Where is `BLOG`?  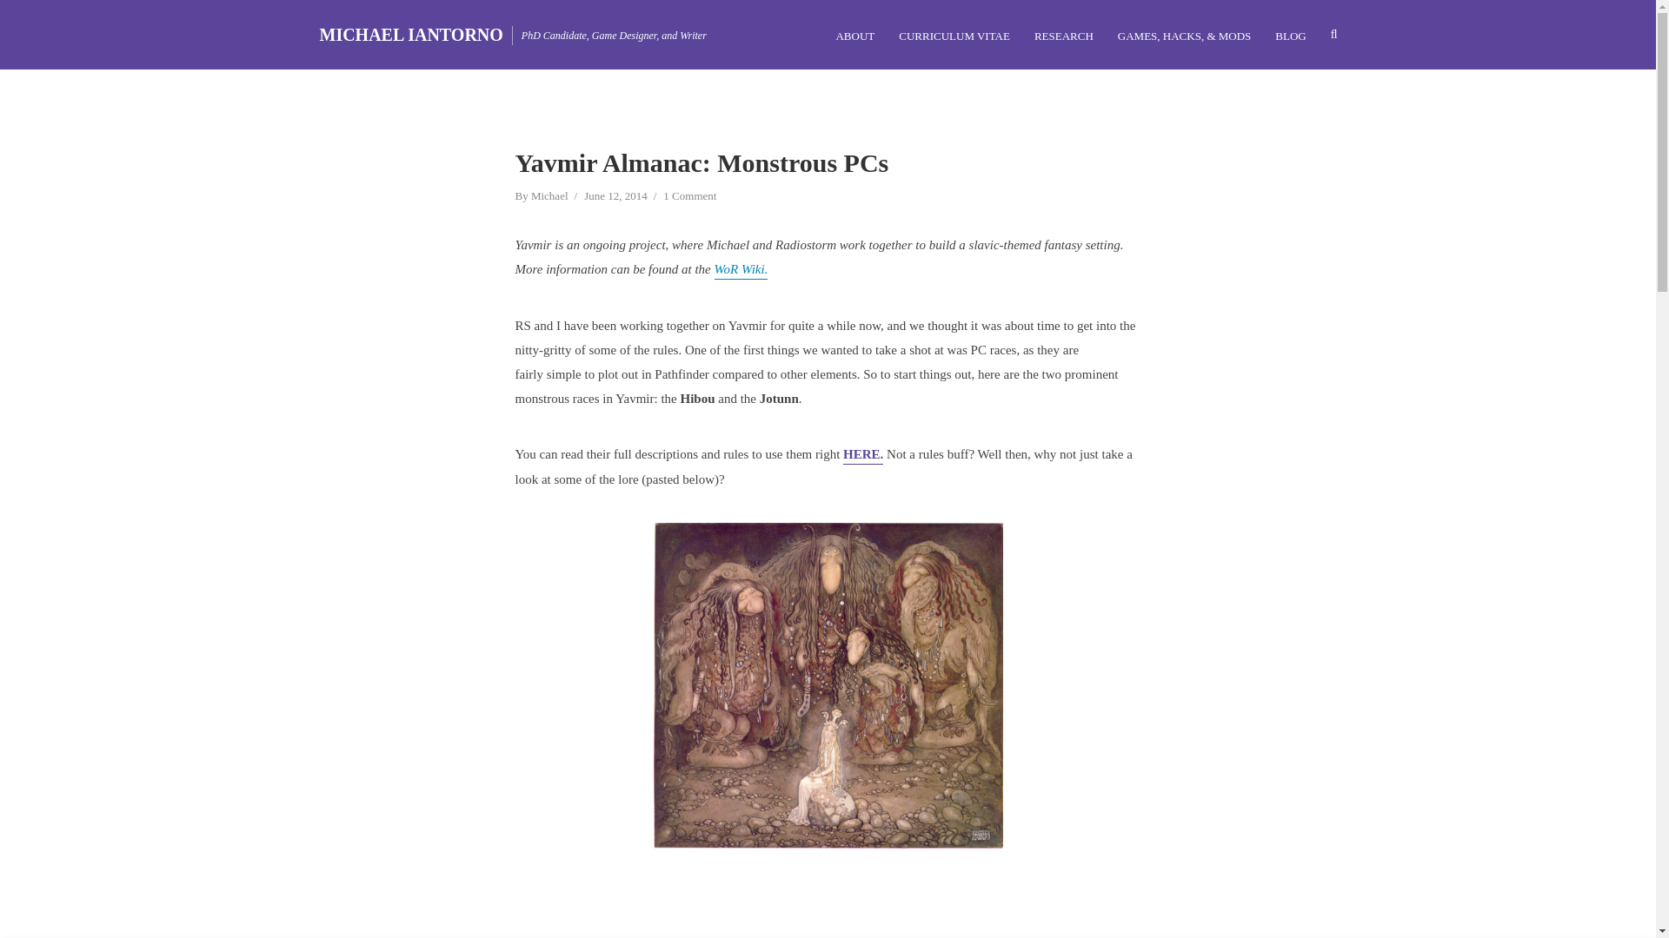 BLOG is located at coordinates (1290, 35).